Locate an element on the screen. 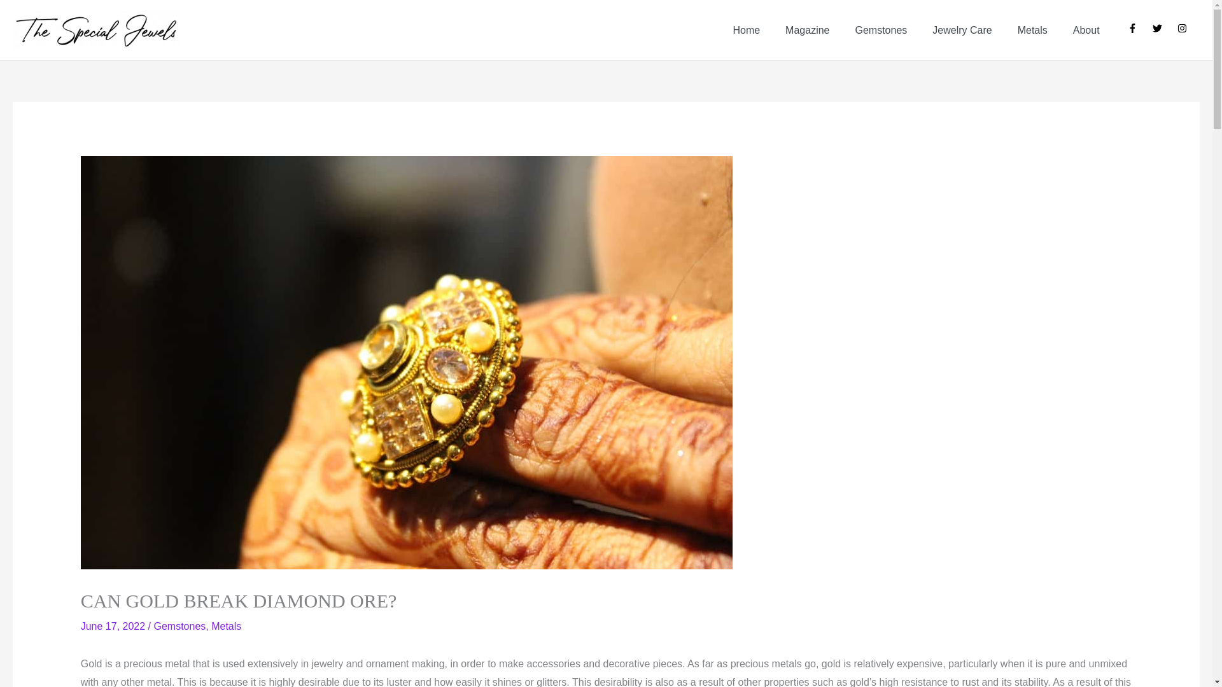 The image size is (1222, 687). Gemstones is located at coordinates (881, 31).